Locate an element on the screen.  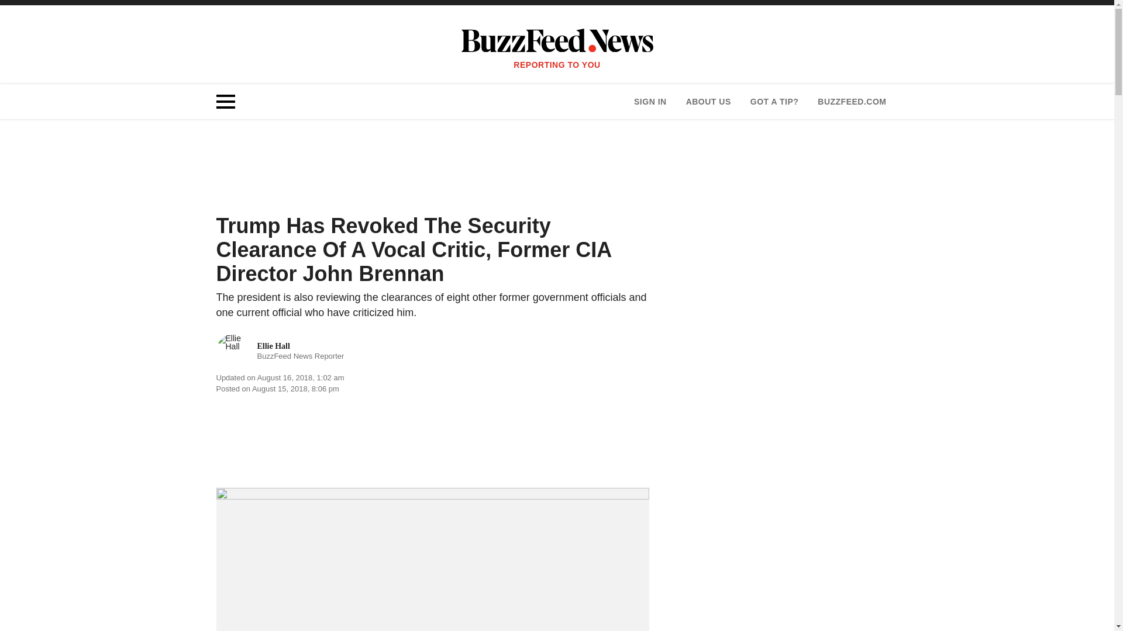
SIGN IN is located at coordinates (852, 102).